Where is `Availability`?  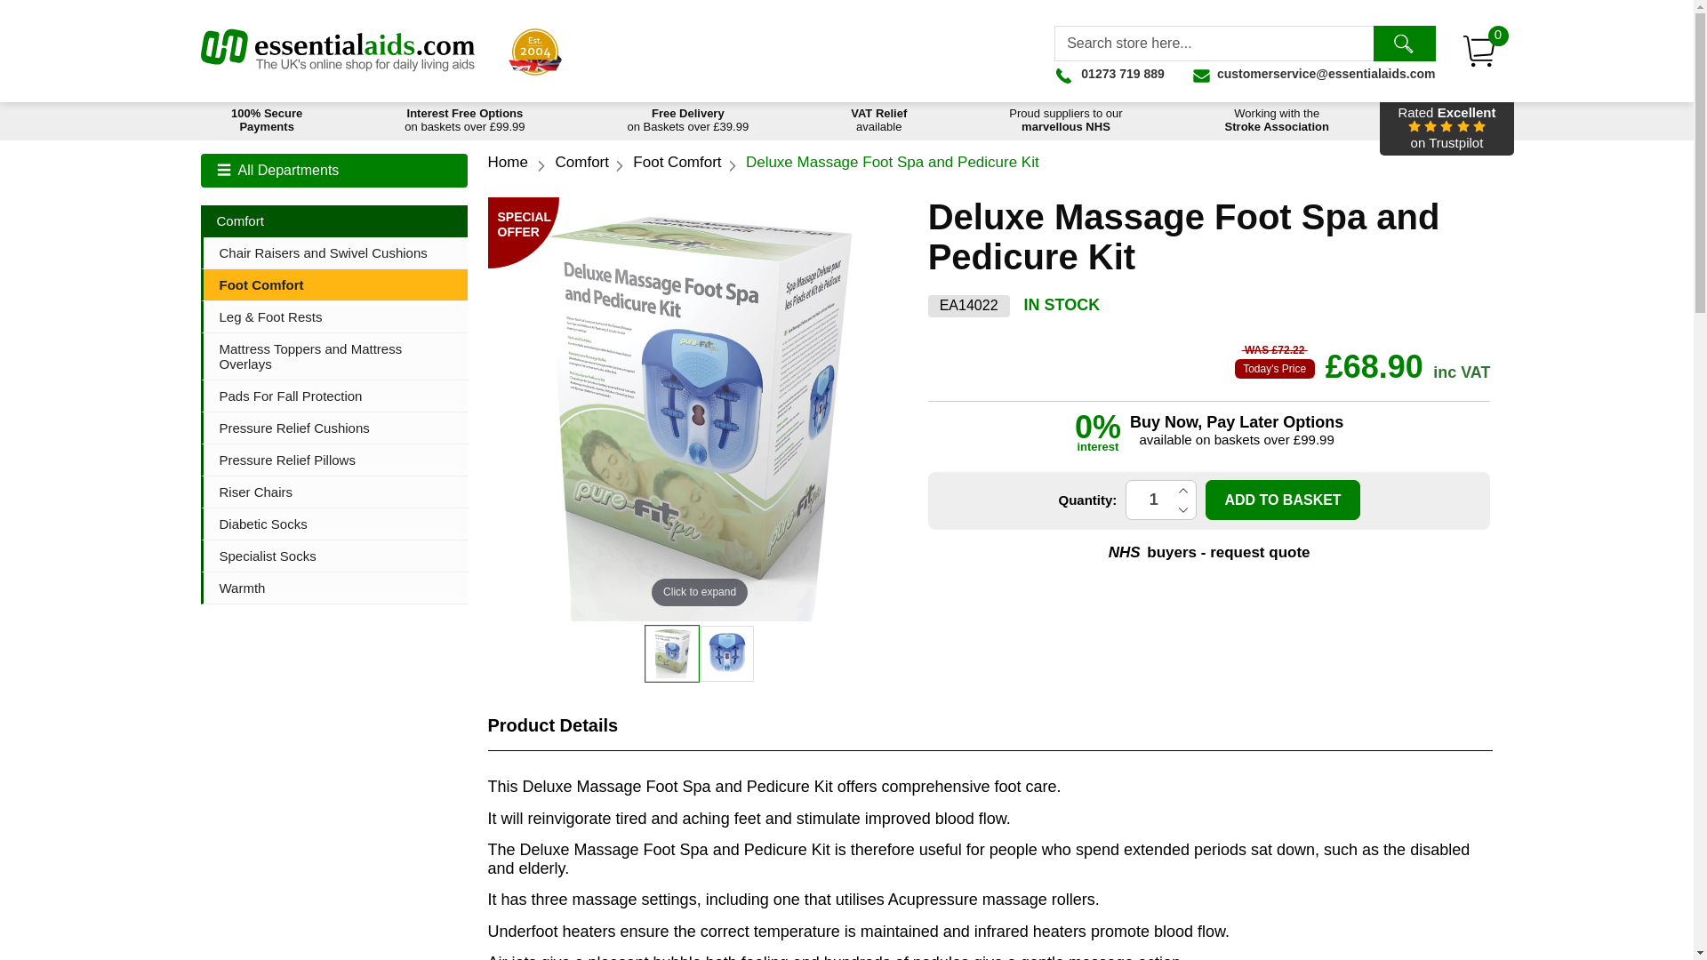 Availability is located at coordinates (727, 653).